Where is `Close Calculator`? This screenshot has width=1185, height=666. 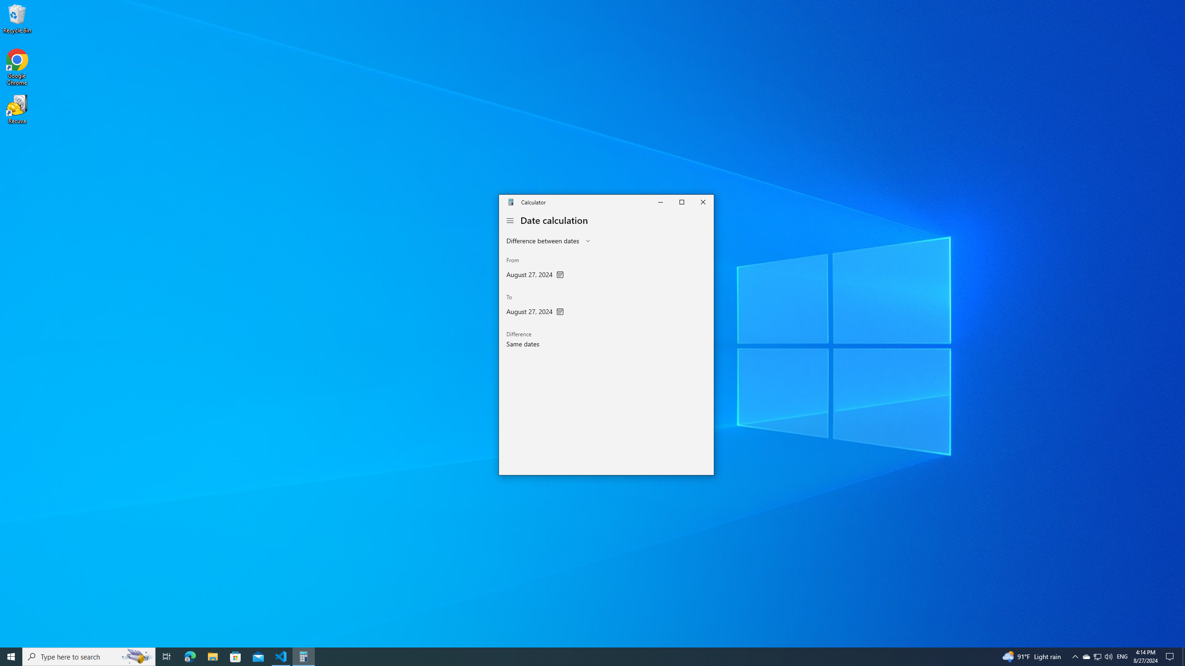 Close Calculator is located at coordinates (703, 202).